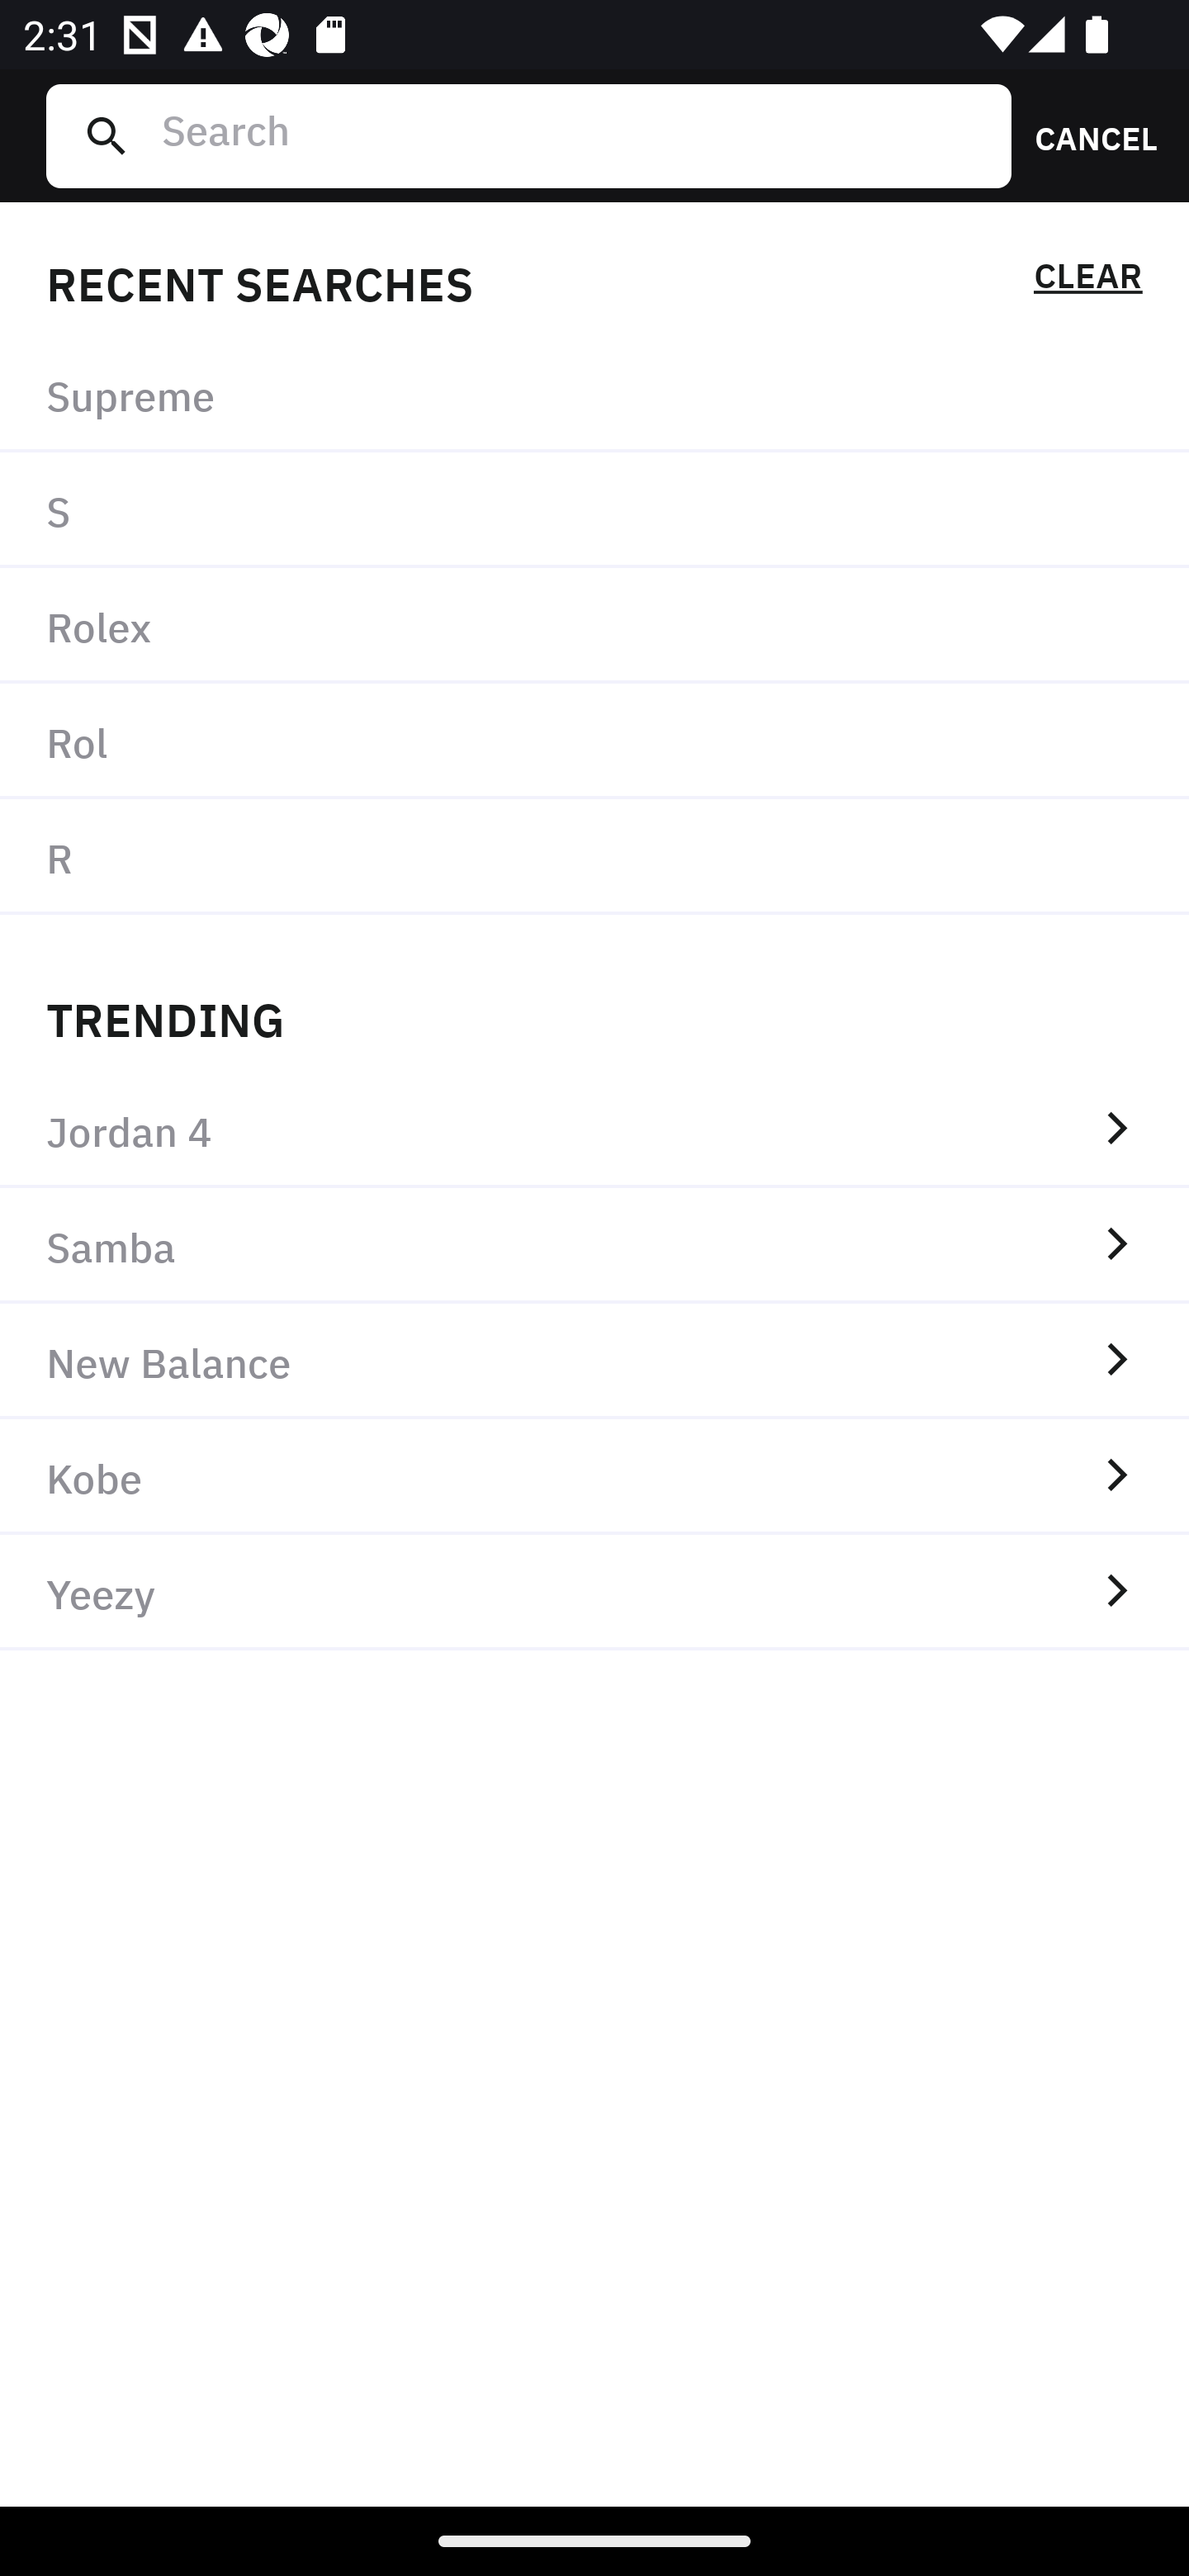 This screenshot has width=1189, height=2576. What do you see at coordinates (594, 740) in the screenshot?
I see `Rol` at bounding box center [594, 740].